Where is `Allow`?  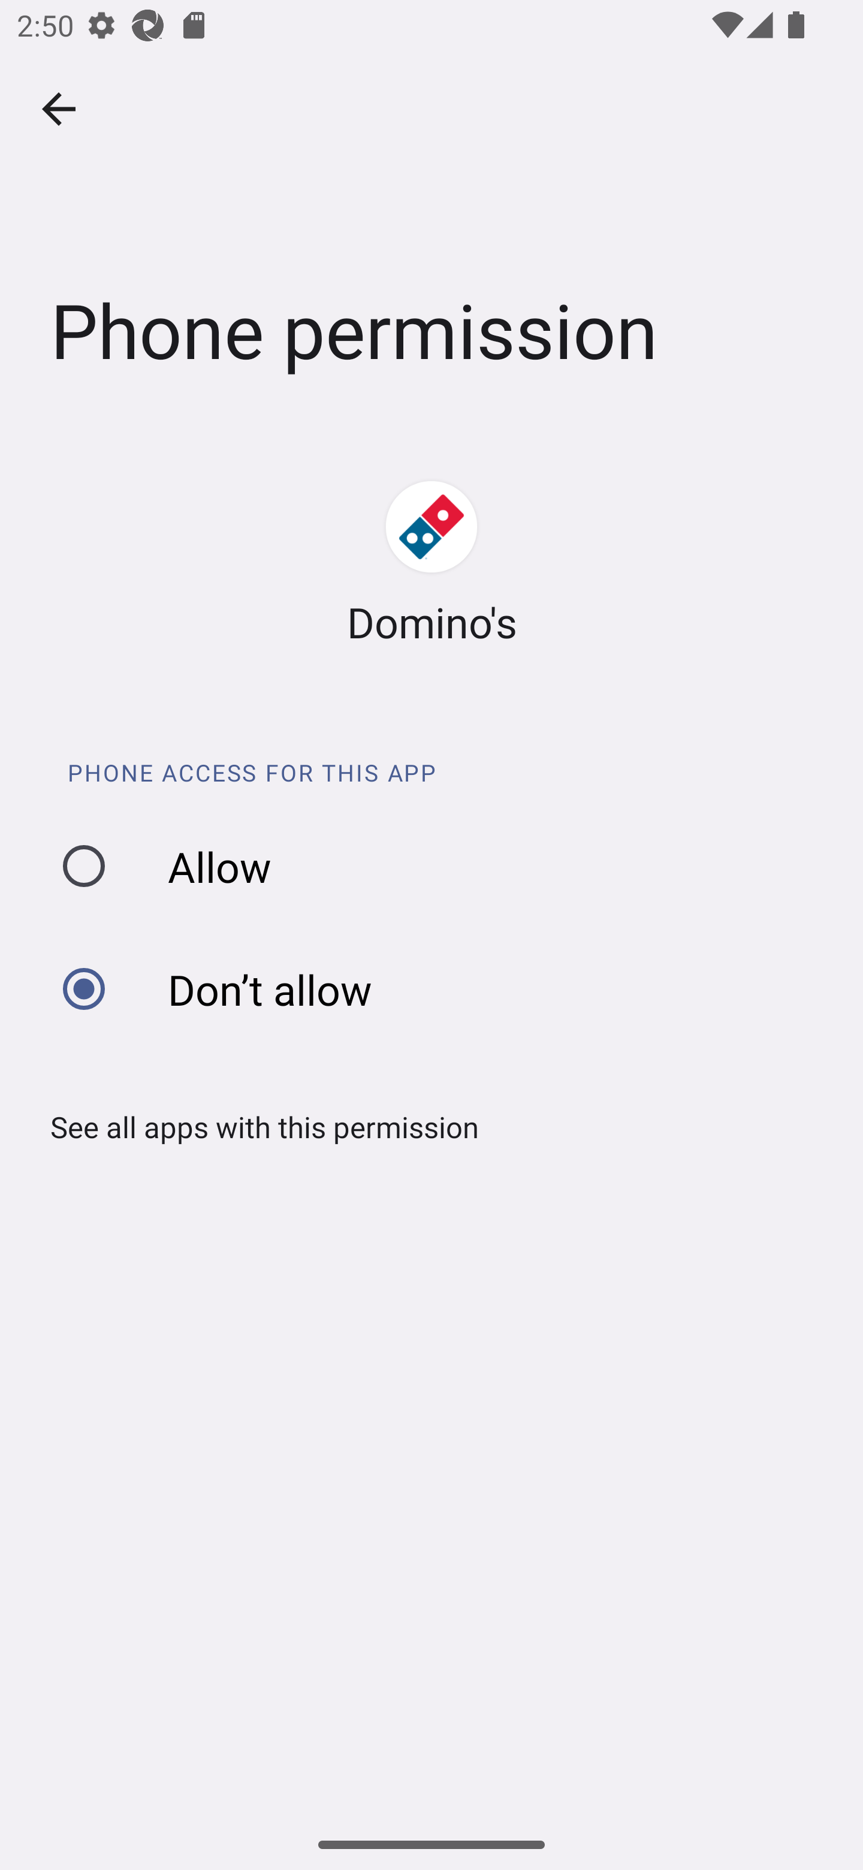 Allow is located at coordinates (439, 865).